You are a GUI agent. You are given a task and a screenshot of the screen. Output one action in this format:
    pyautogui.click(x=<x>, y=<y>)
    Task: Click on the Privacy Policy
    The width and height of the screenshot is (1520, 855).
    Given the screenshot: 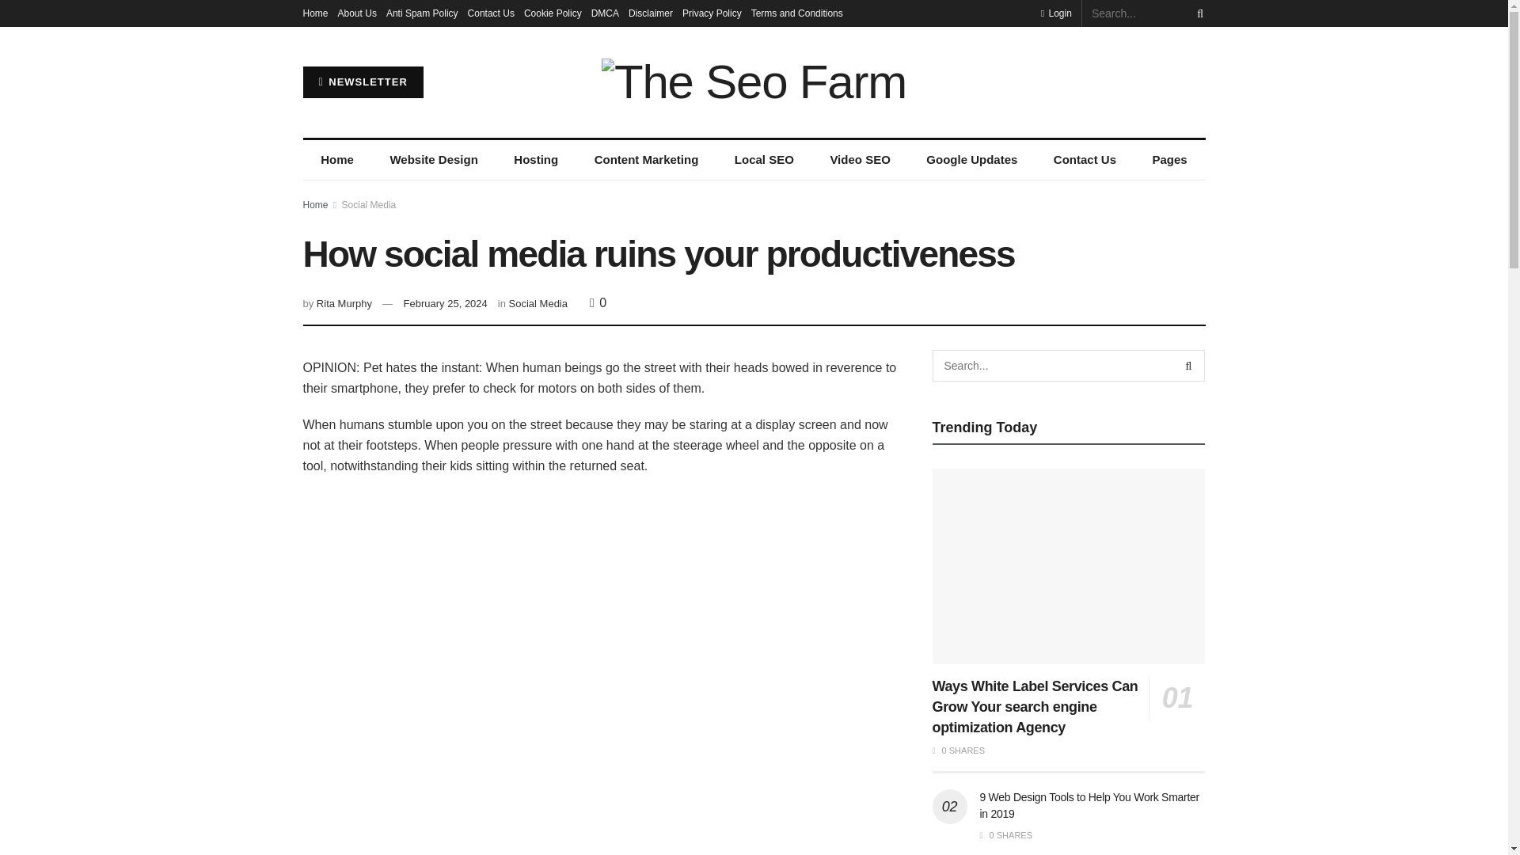 What is the action you would take?
    pyautogui.click(x=712, y=13)
    